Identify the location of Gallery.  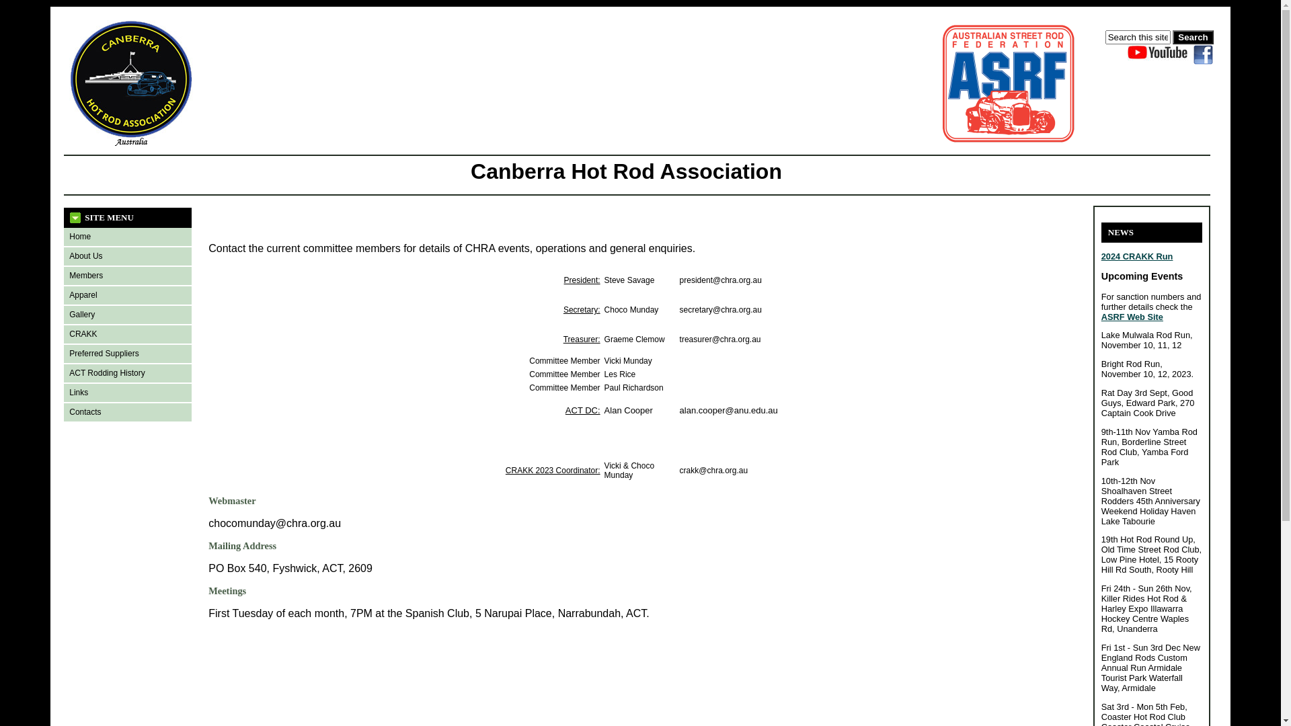
(128, 315).